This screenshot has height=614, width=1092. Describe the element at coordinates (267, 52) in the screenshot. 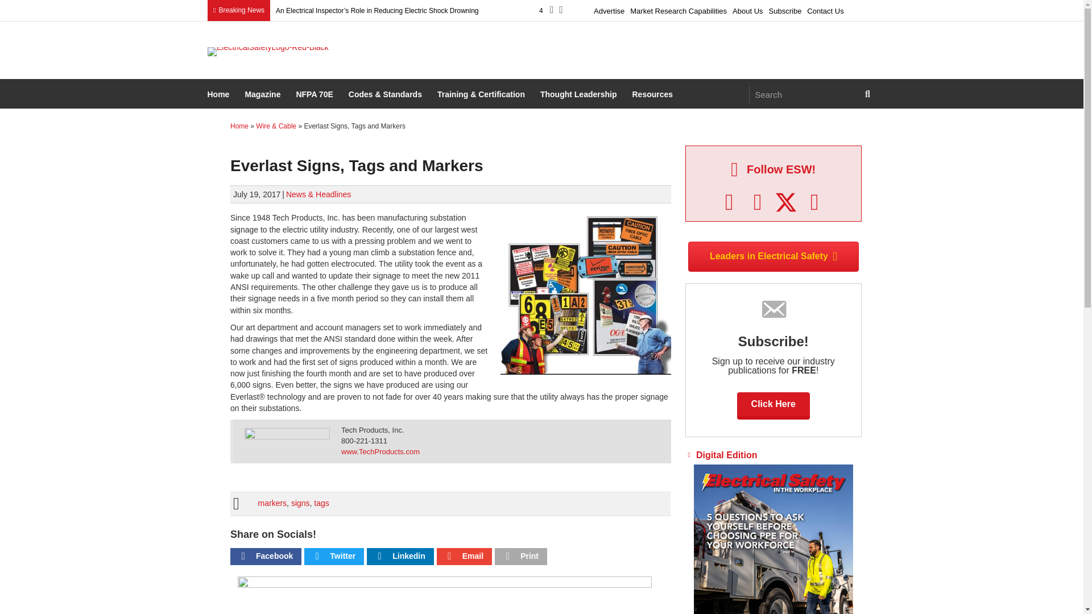

I see `ElectricalSafetyLogo-Red-Black` at that location.